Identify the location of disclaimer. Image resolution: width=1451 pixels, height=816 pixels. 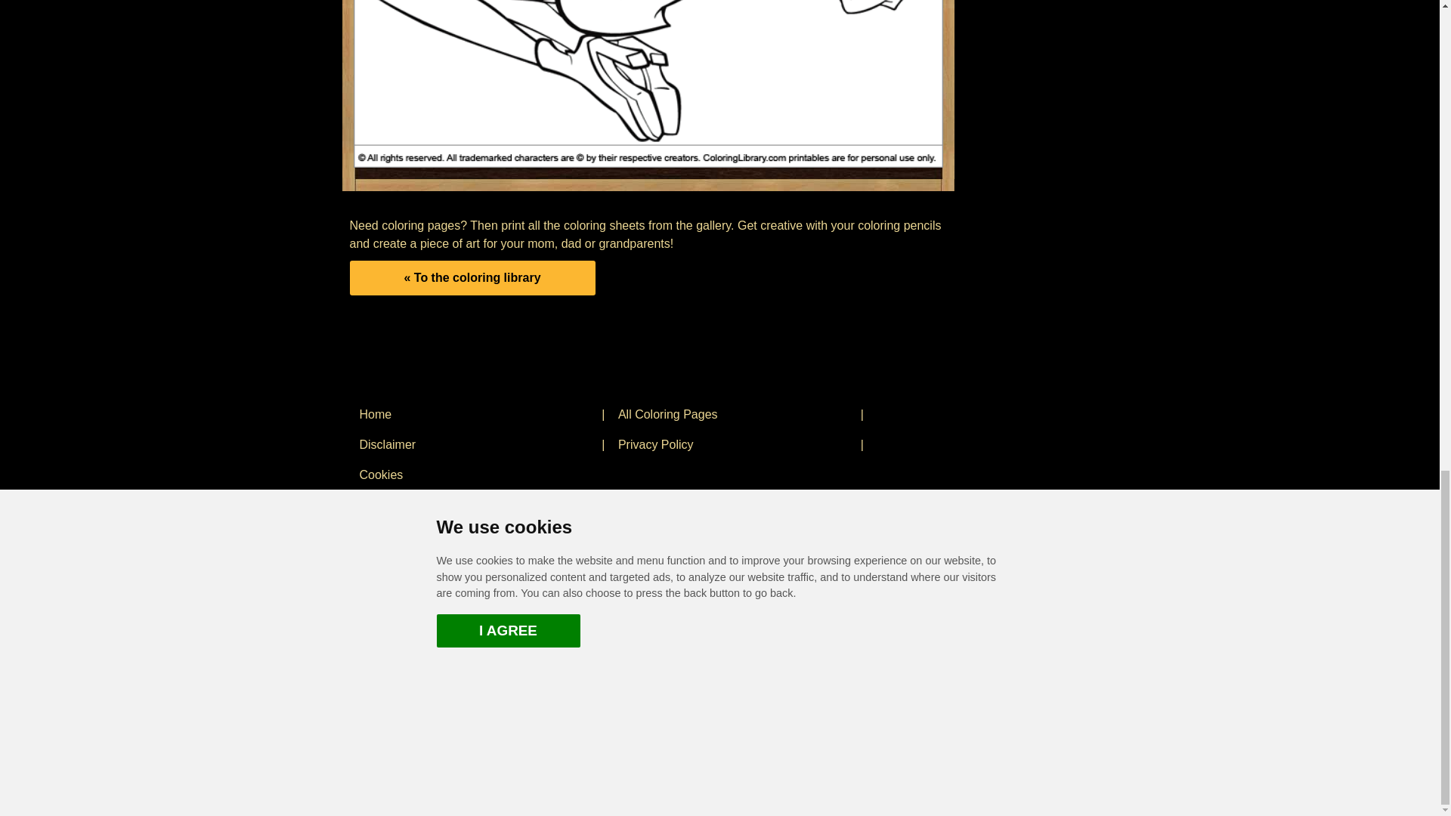
(475, 444).